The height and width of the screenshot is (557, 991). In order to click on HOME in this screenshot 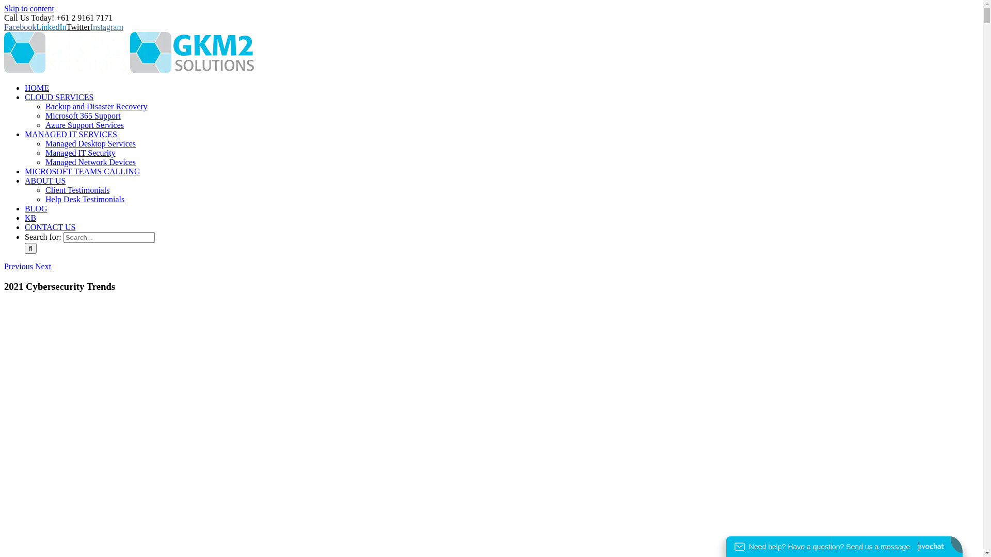, I will do `click(37, 88)`.